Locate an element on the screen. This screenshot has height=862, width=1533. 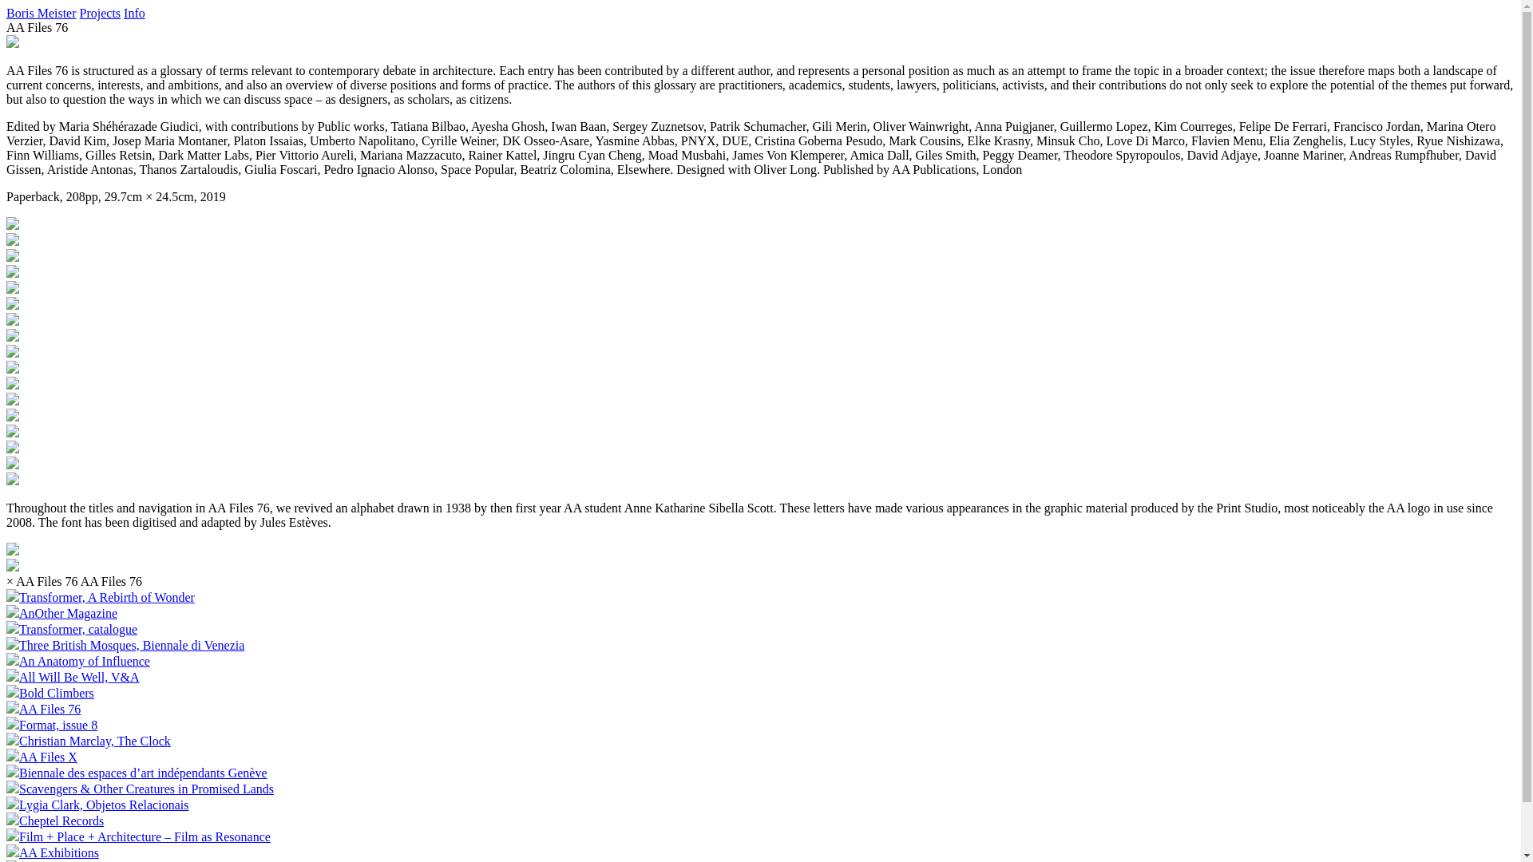
Projects is located at coordinates (101, 13).